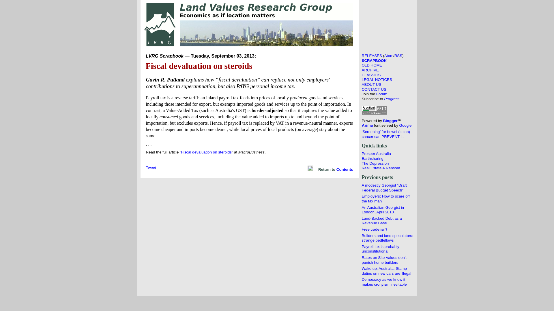  What do you see at coordinates (151, 168) in the screenshot?
I see `Tweet` at bounding box center [151, 168].